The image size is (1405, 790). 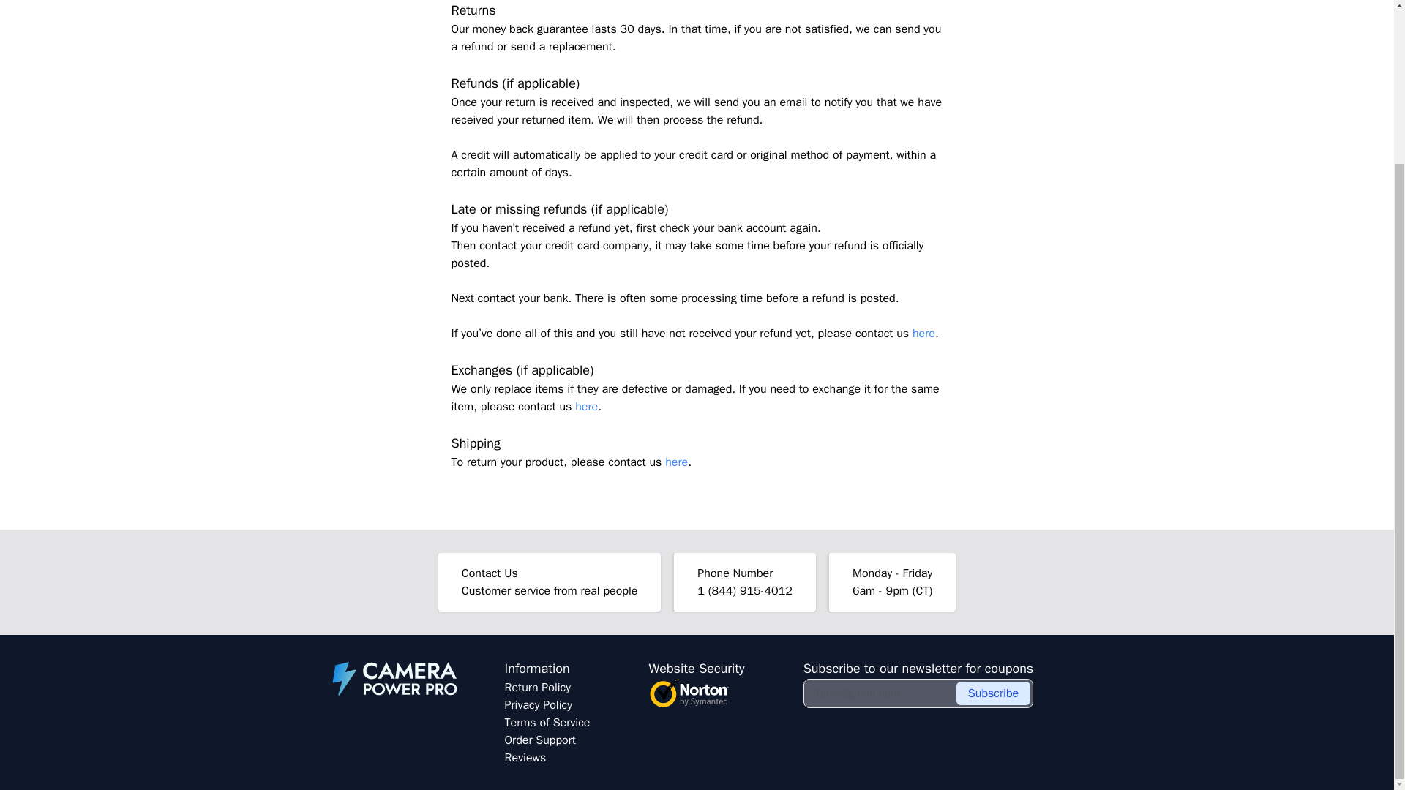 What do you see at coordinates (547, 723) in the screenshot?
I see `Terms of Service` at bounding box center [547, 723].